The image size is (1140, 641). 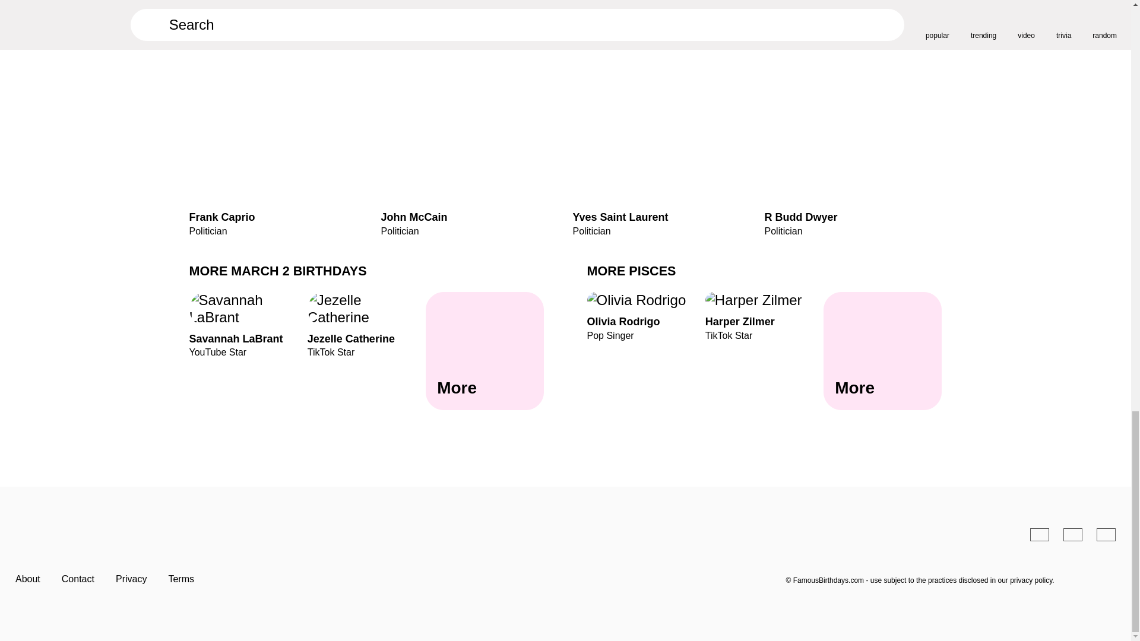 I want to click on Spanish, so click(x=631, y=271).